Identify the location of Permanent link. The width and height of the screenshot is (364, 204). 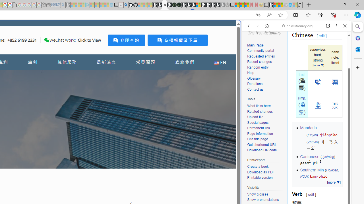
(266, 128).